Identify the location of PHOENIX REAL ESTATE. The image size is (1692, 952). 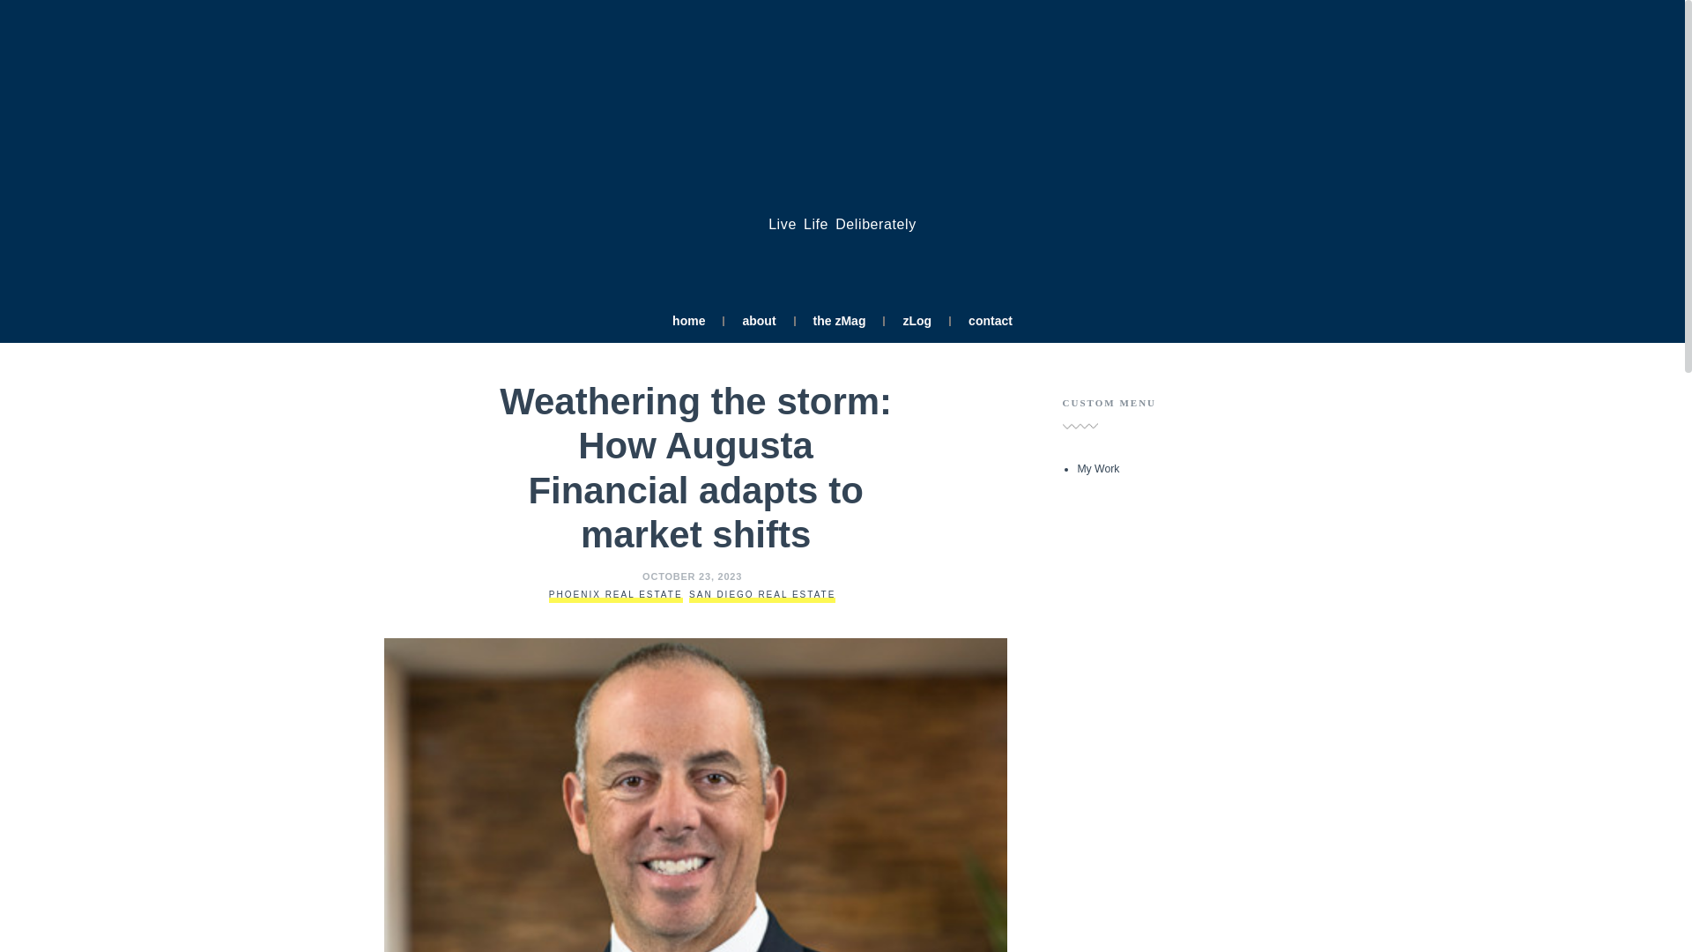
(615, 594).